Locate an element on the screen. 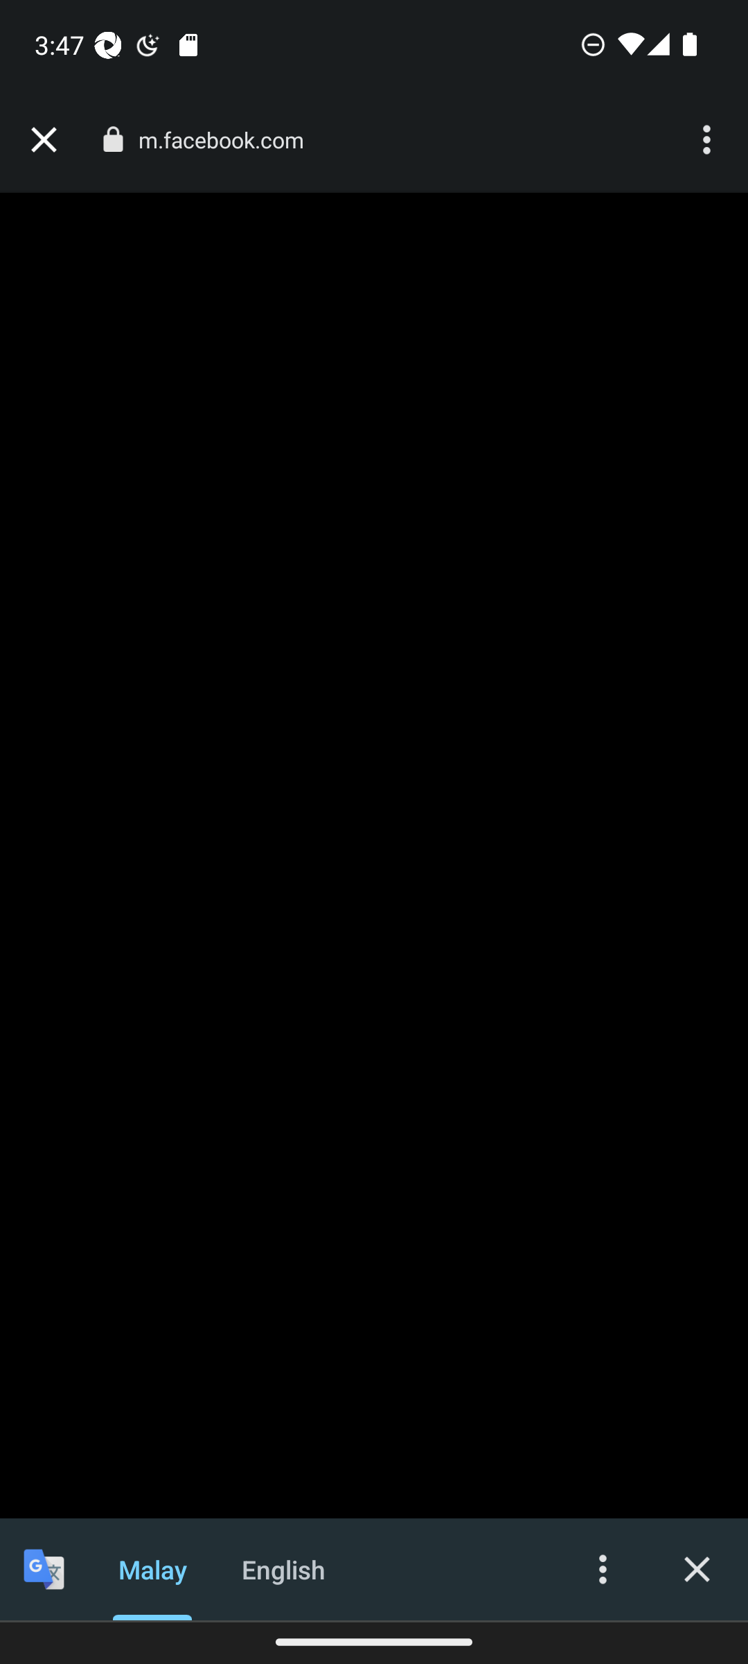 This screenshot has width=748, height=1664. Connection is secure is located at coordinates (112, 139).